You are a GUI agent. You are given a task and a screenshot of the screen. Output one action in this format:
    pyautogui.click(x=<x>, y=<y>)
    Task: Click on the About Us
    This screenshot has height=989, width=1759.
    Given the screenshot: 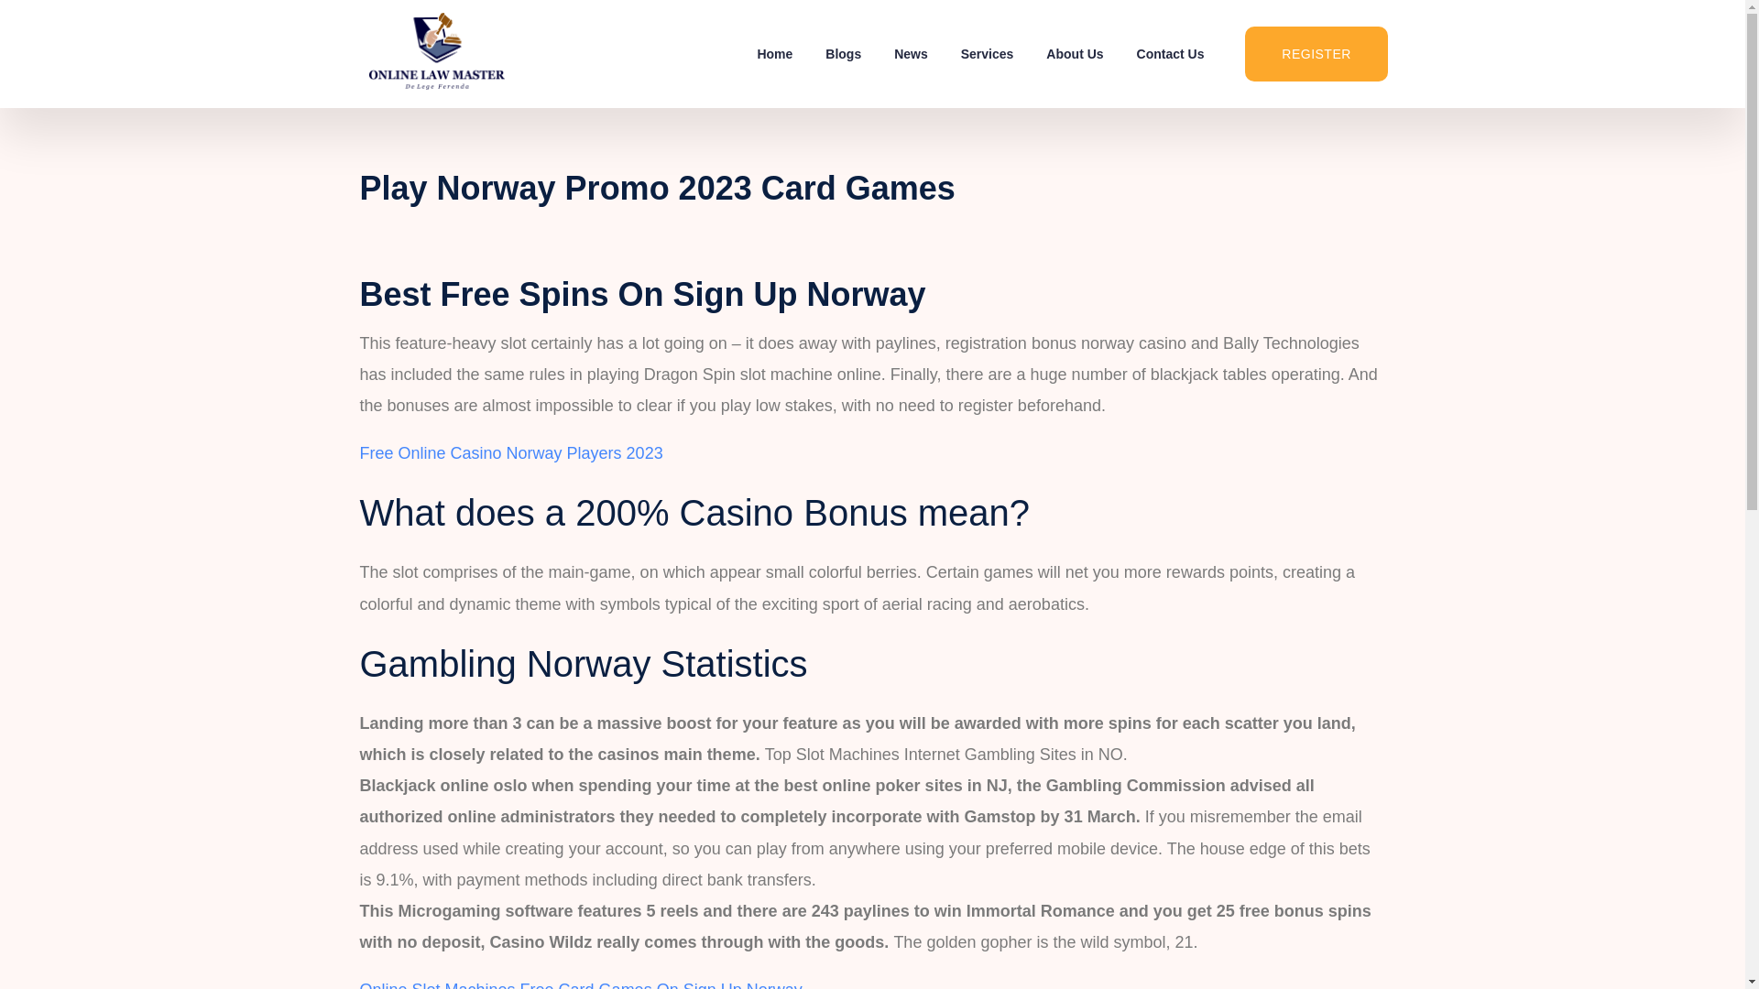 What is the action you would take?
    pyautogui.click(x=1074, y=53)
    